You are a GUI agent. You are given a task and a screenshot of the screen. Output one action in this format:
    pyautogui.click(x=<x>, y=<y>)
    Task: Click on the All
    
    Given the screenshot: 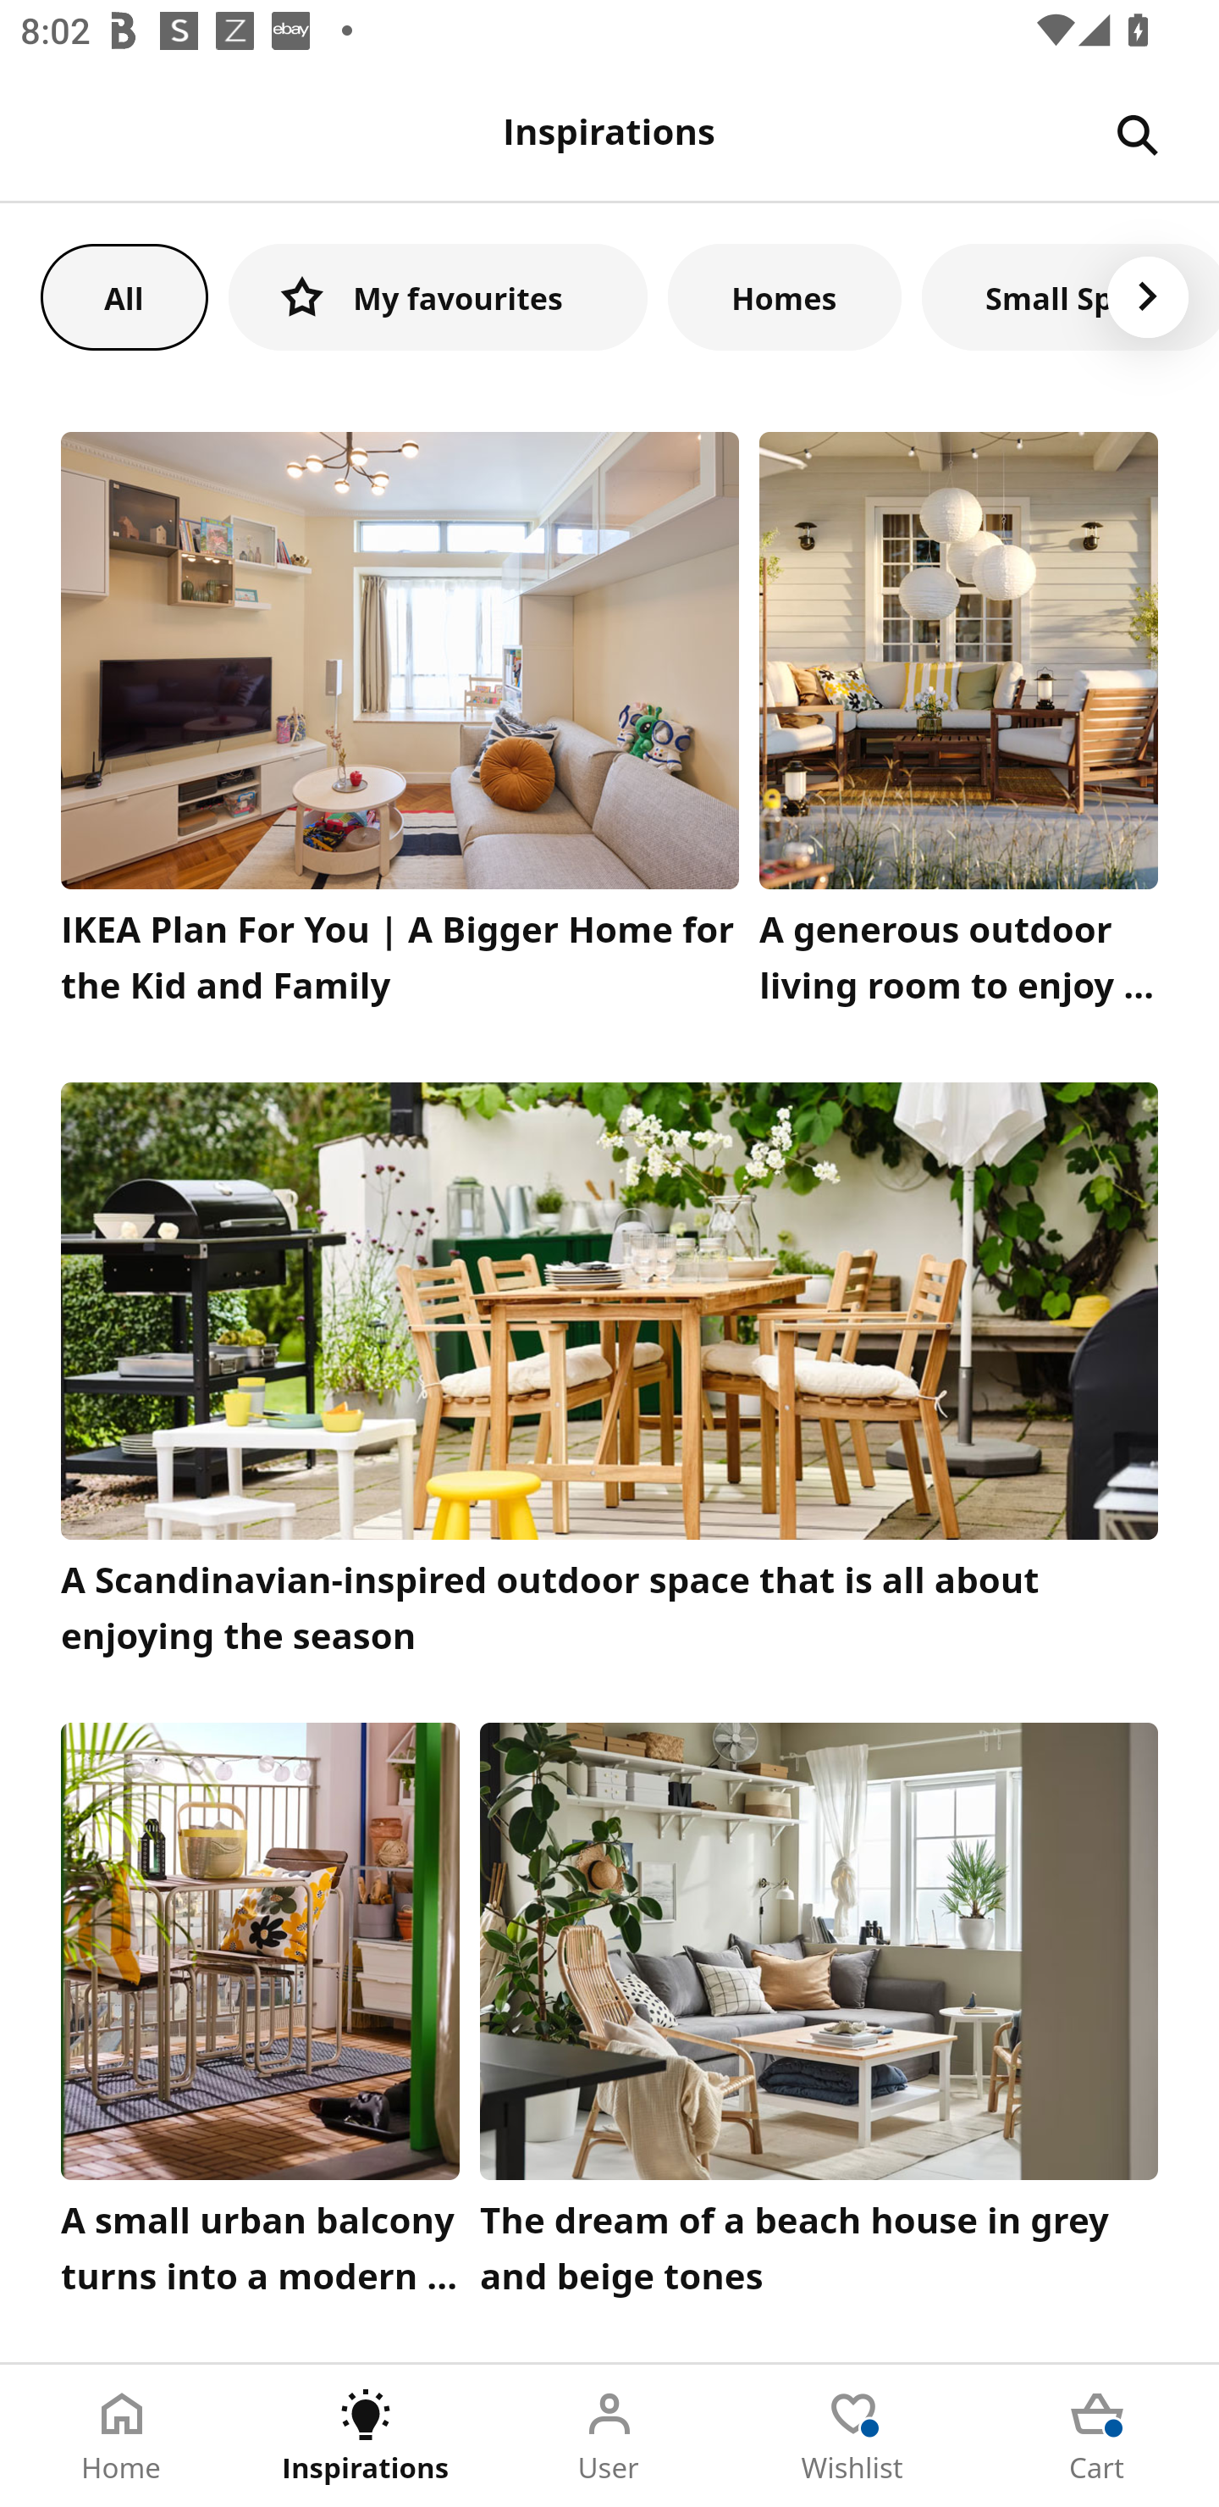 What is the action you would take?
    pyautogui.click(x=124, y=296)
    